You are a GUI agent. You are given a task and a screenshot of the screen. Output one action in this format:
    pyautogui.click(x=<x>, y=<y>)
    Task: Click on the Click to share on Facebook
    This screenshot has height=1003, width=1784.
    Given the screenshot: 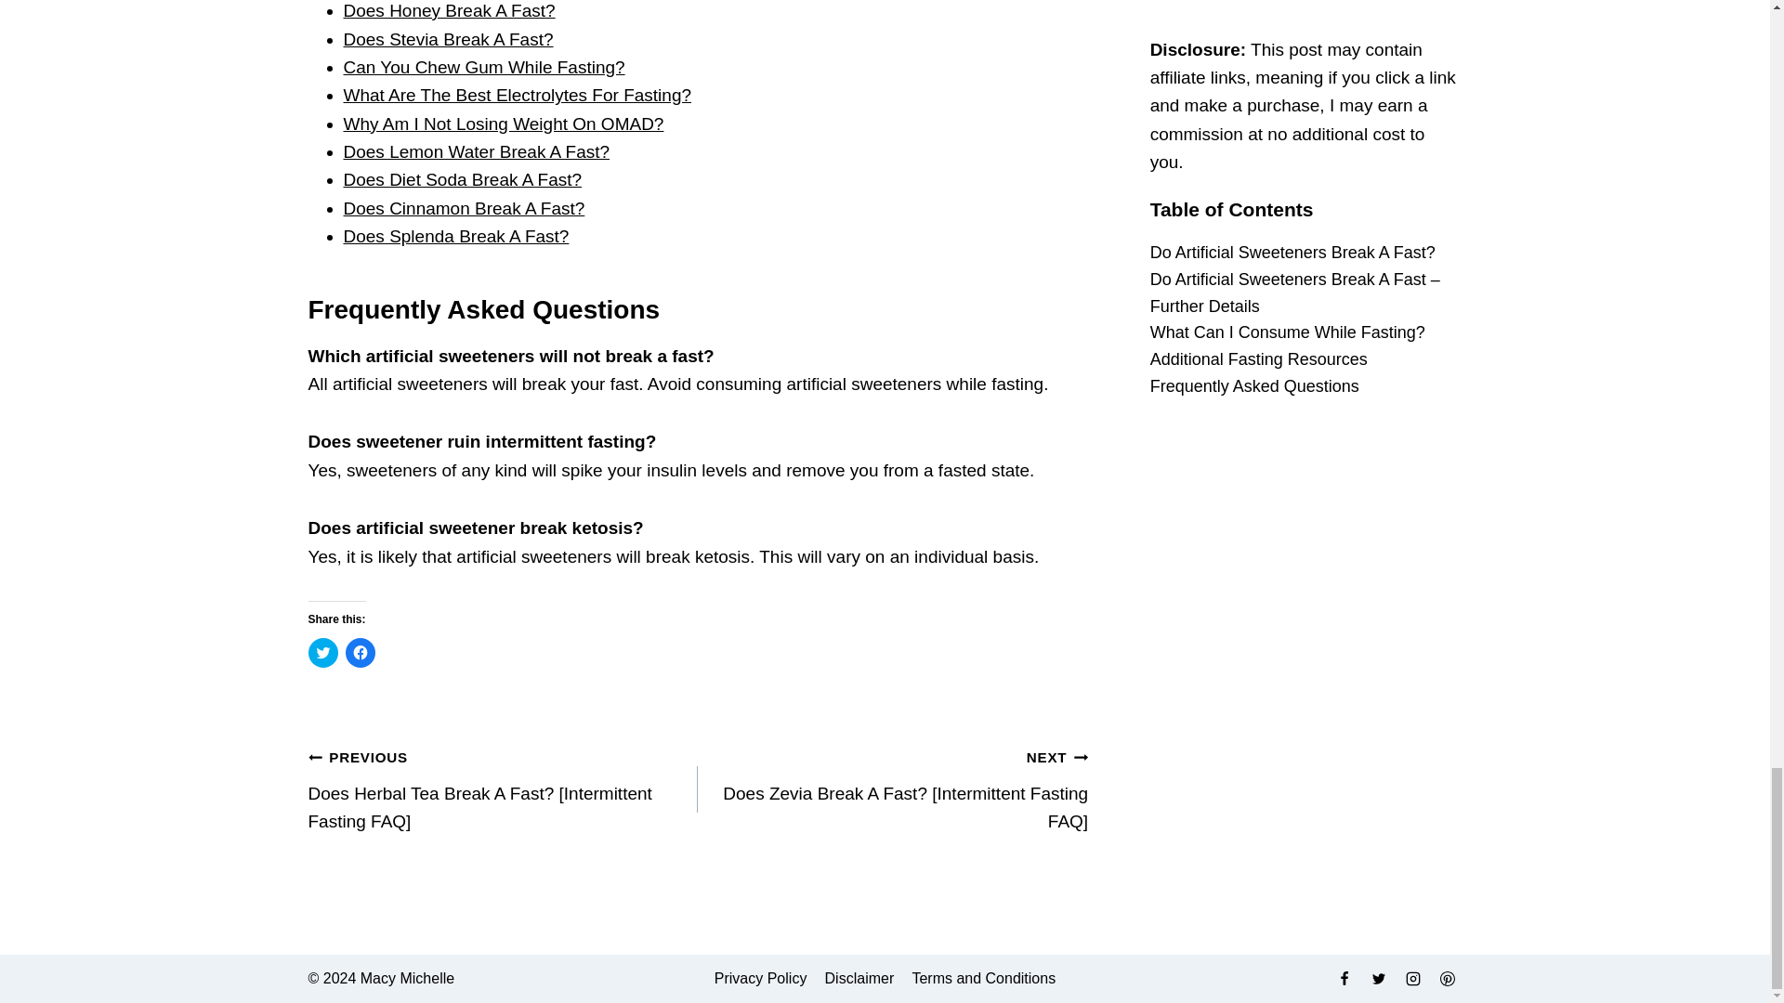 What is the action you would take?
    pyautogui.click(x=361, y=652)
    